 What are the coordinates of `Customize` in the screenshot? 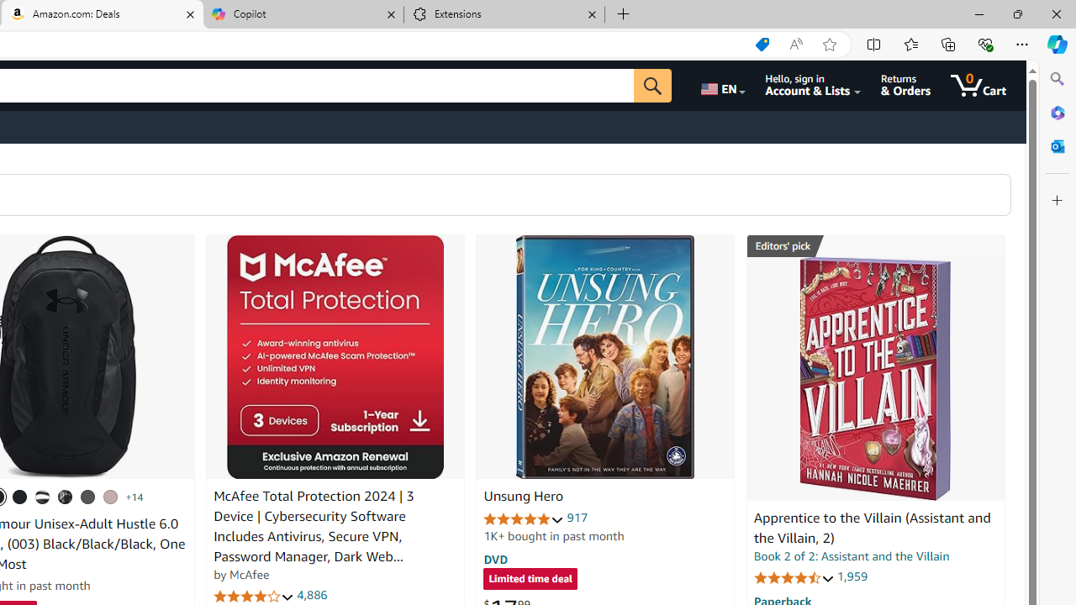 It's located at (1058, 201).